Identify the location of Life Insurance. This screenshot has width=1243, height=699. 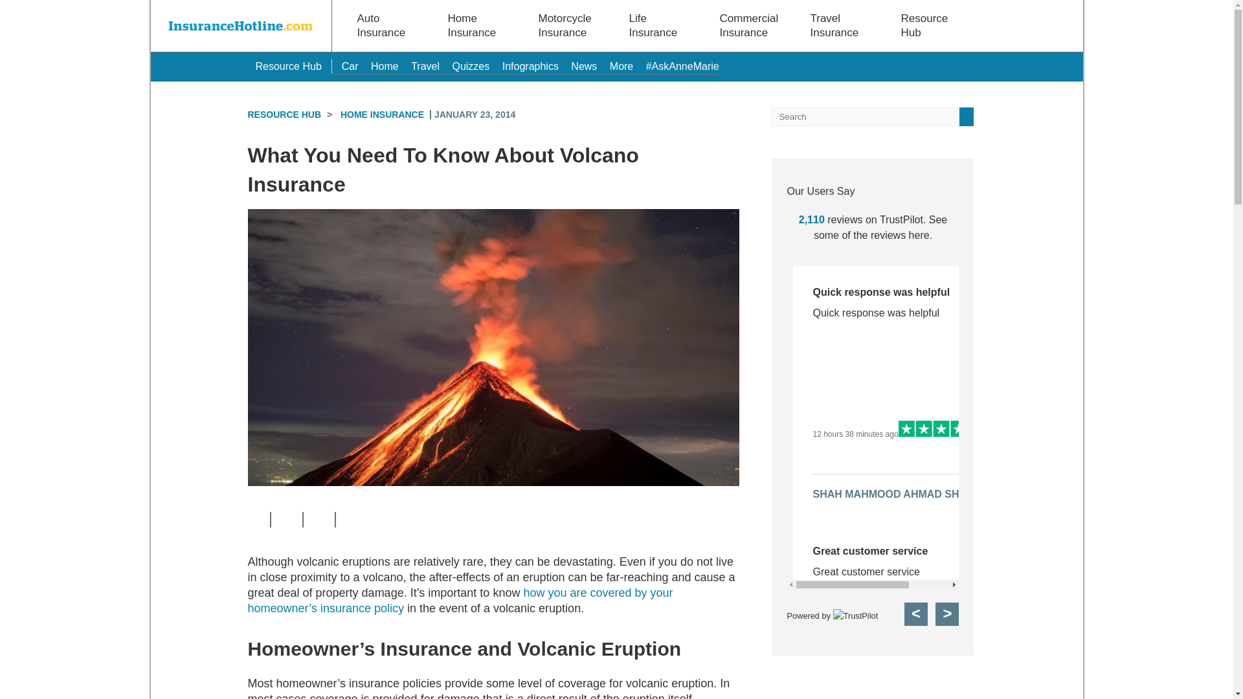
(655, 26).